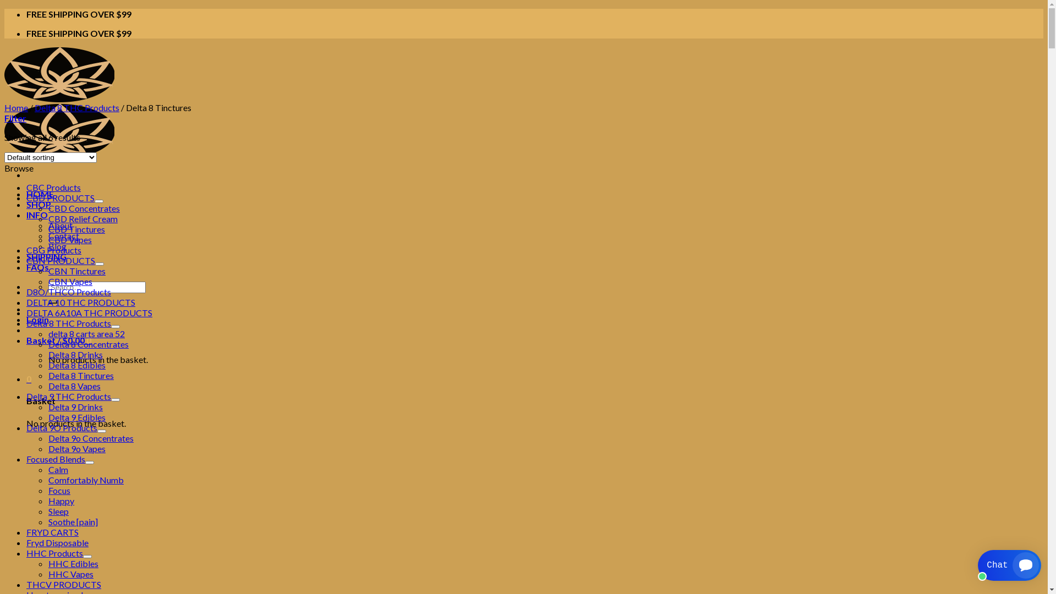  I want to click on Blog, so click(57, 246).